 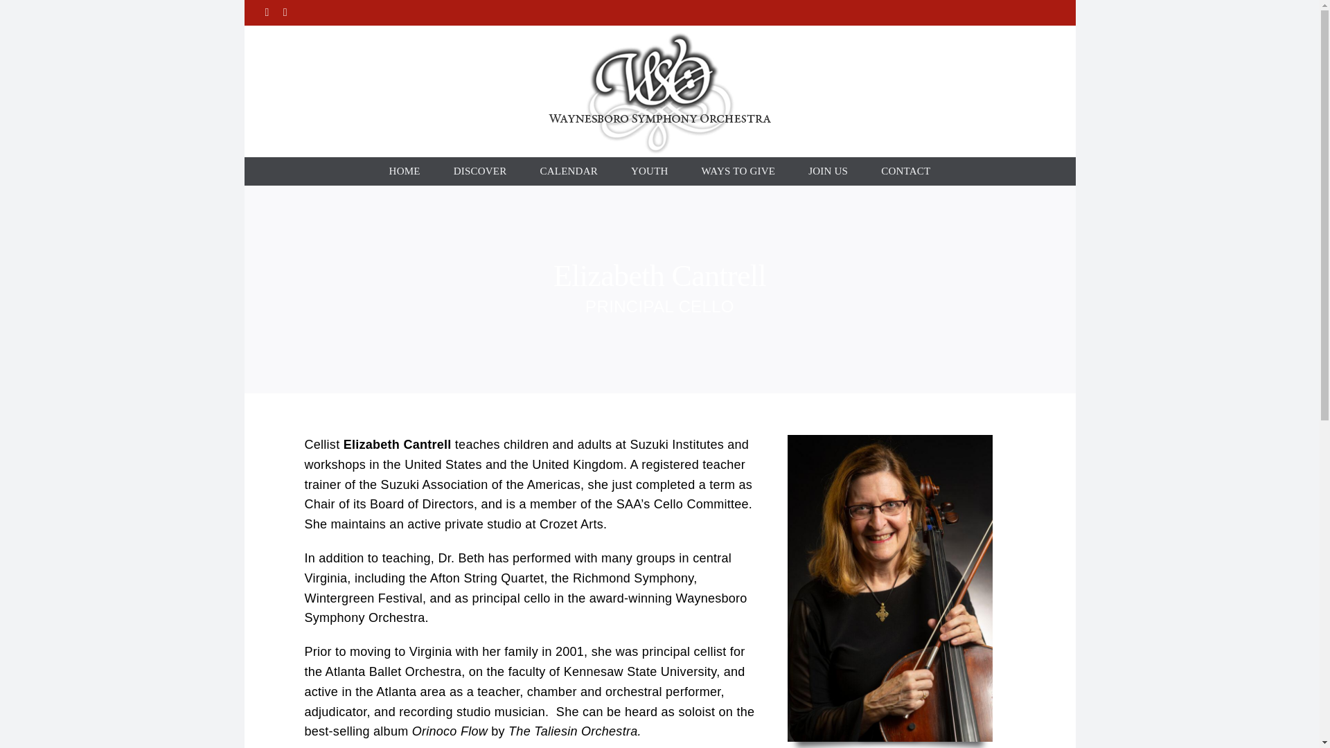 What do you see at coordinates (650, 170) in the screenshot?
I see `YOUTH` at bounding box center [650, 170].